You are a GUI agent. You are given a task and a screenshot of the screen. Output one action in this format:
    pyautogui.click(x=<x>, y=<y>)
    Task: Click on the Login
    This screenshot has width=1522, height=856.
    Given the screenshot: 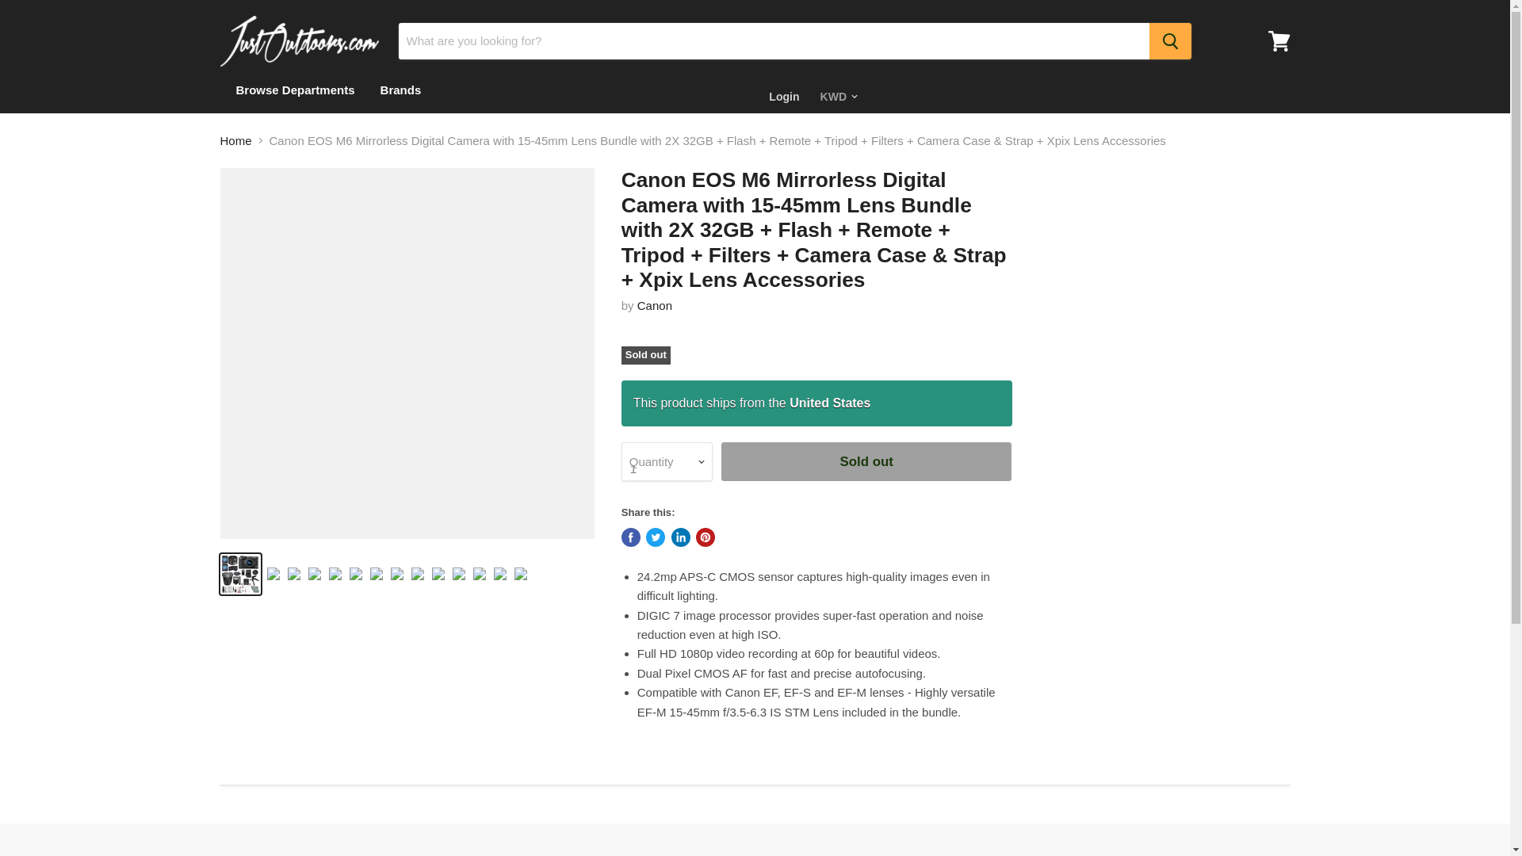 What is the action you would take?
    pyautogui.click(x=783, y=97)
    